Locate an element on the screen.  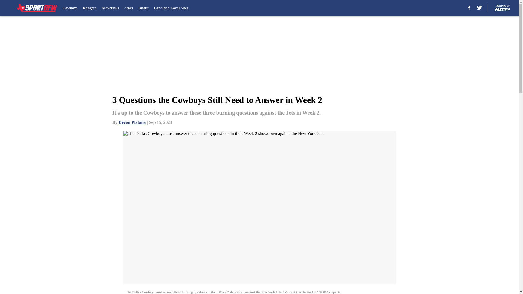
Rangers is located at coordinates (89, 8).